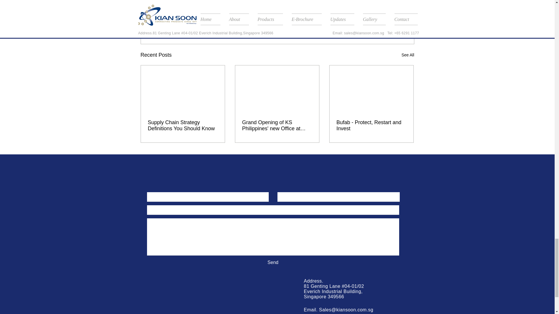  What do you see at coordinates (371, 17) in the screenshot?
I see `Press Releases` at bounding box center [371, 17].